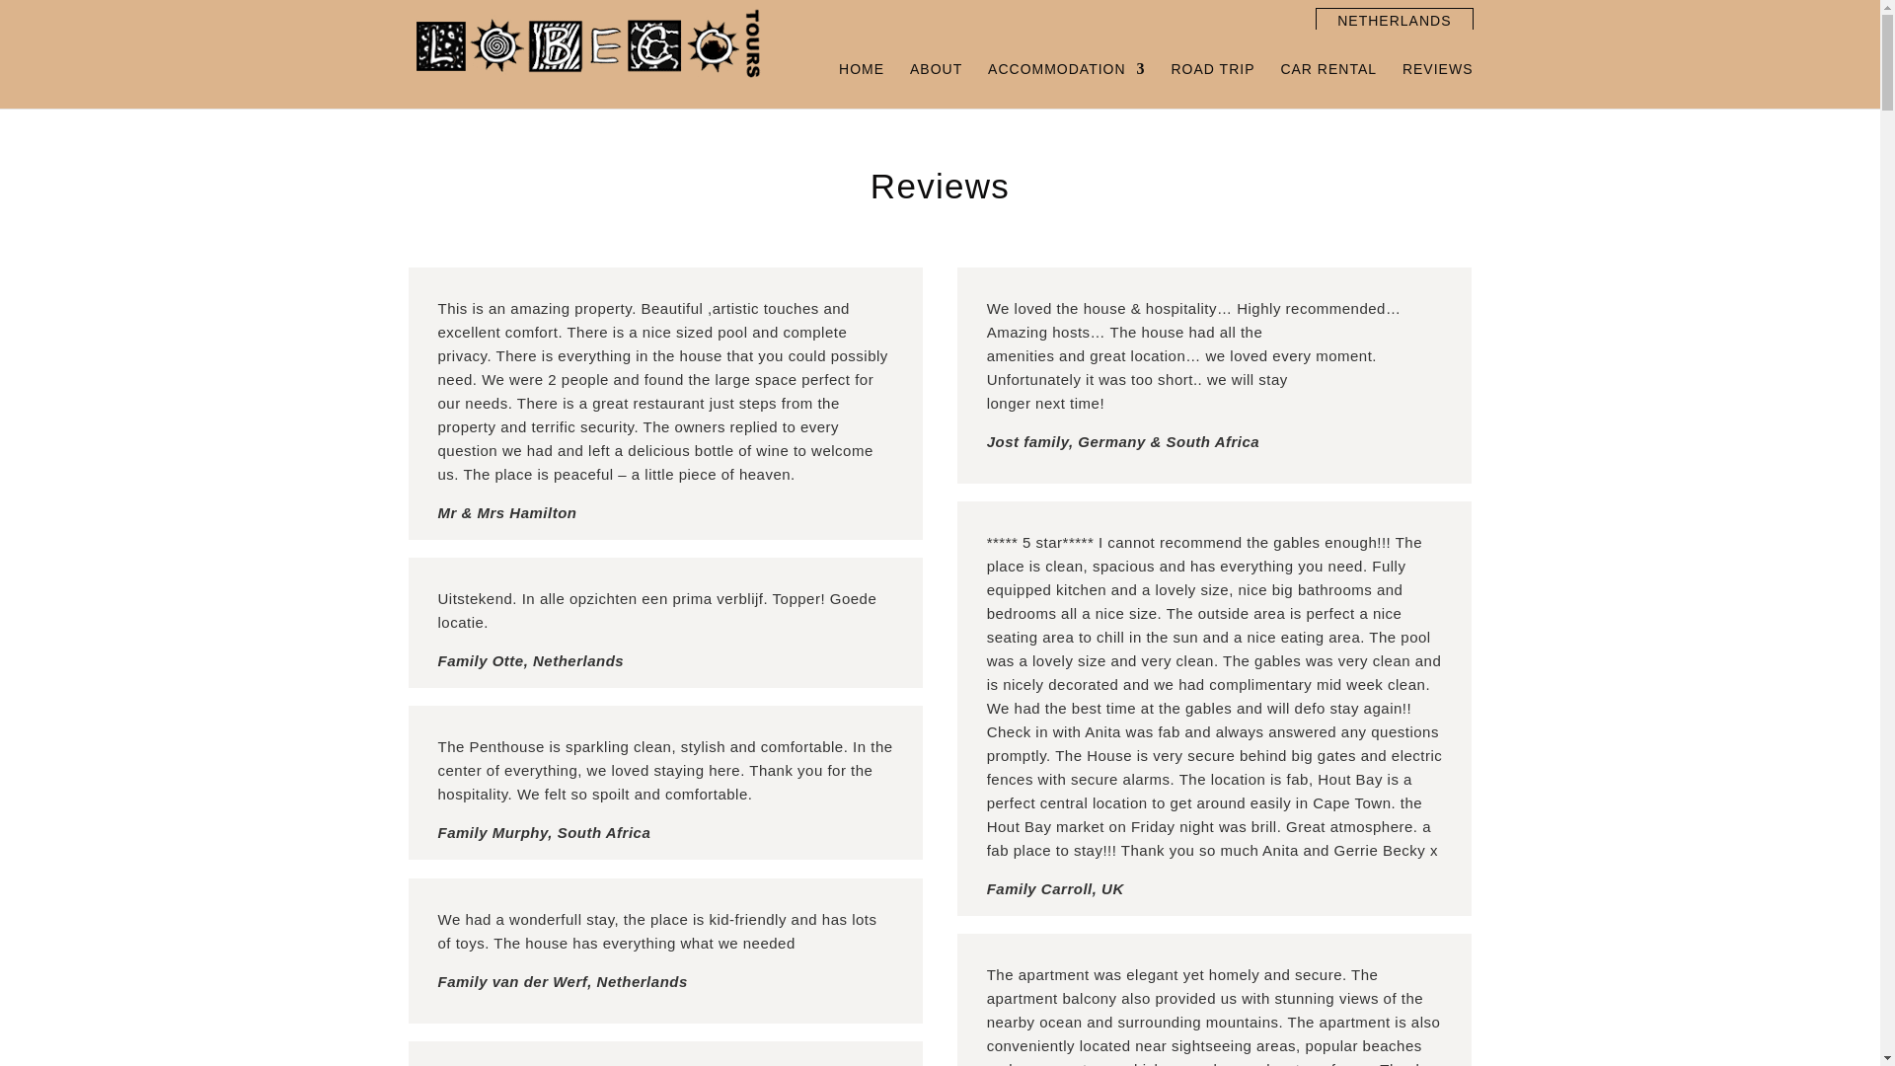 The height and width of the screenshot is (1066, 1895). Describe the element at coordinates (1328, 85) in the screenshot. I see `CAR RENTAL` at that location.